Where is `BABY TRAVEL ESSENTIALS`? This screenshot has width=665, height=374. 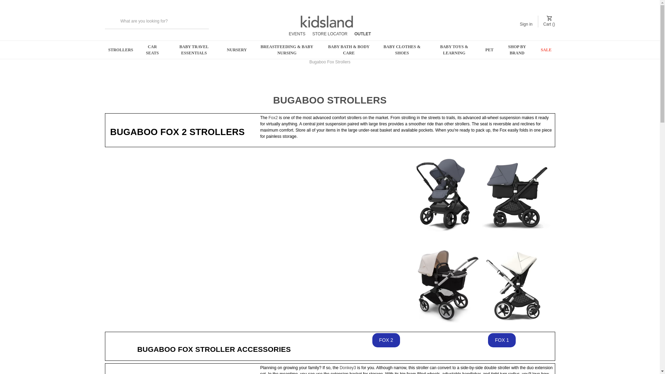
BABY TRAVEL ESSENTIALS is located at coordinates (194, 50).